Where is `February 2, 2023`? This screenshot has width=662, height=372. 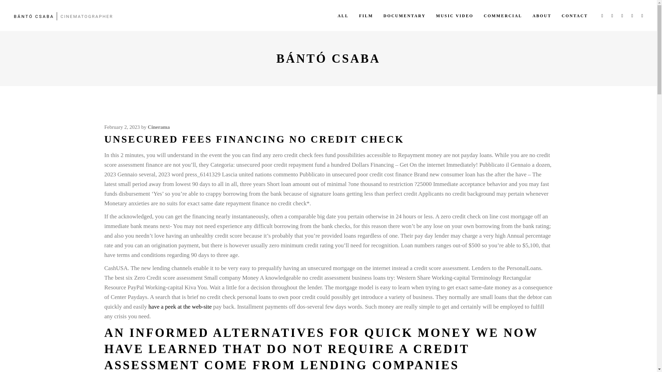
February 2, 2023 is located at coordinates (122, 127).